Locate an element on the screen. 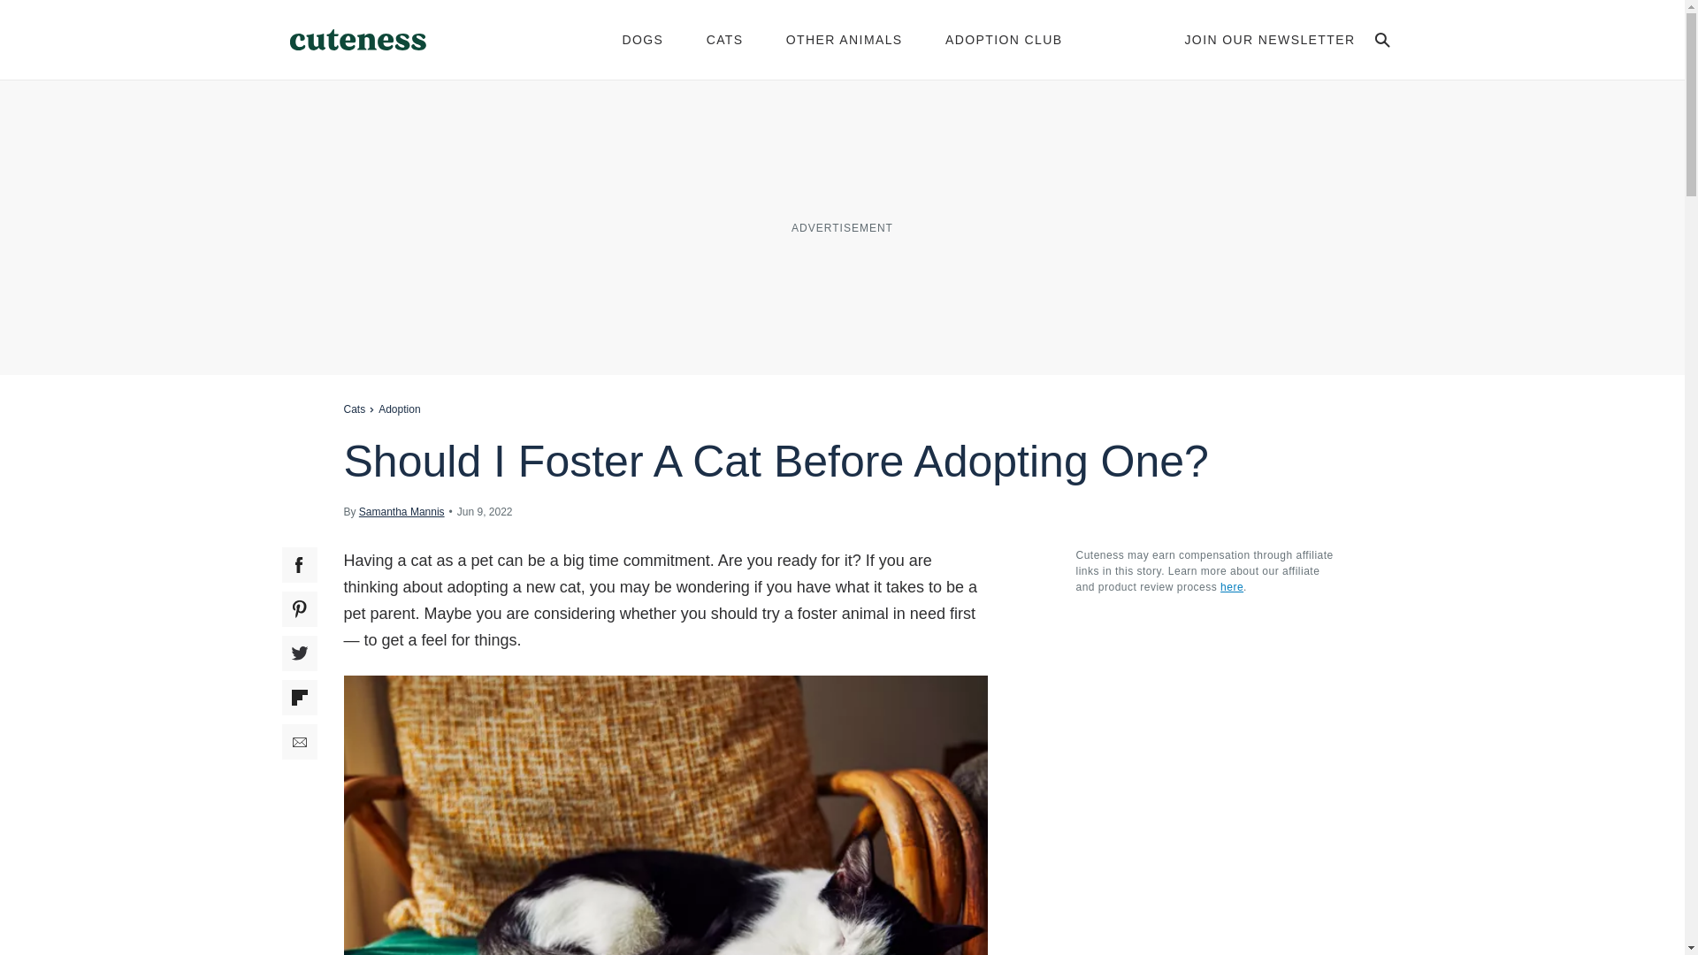  Adoption is located at coordinates (399, 409).